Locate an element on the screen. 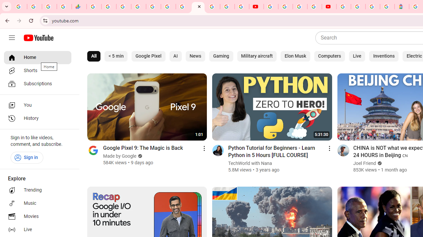 Image resolution: width=423 pixels, height=237 pixels. Google Account Help is located at coordinates (286, 7).